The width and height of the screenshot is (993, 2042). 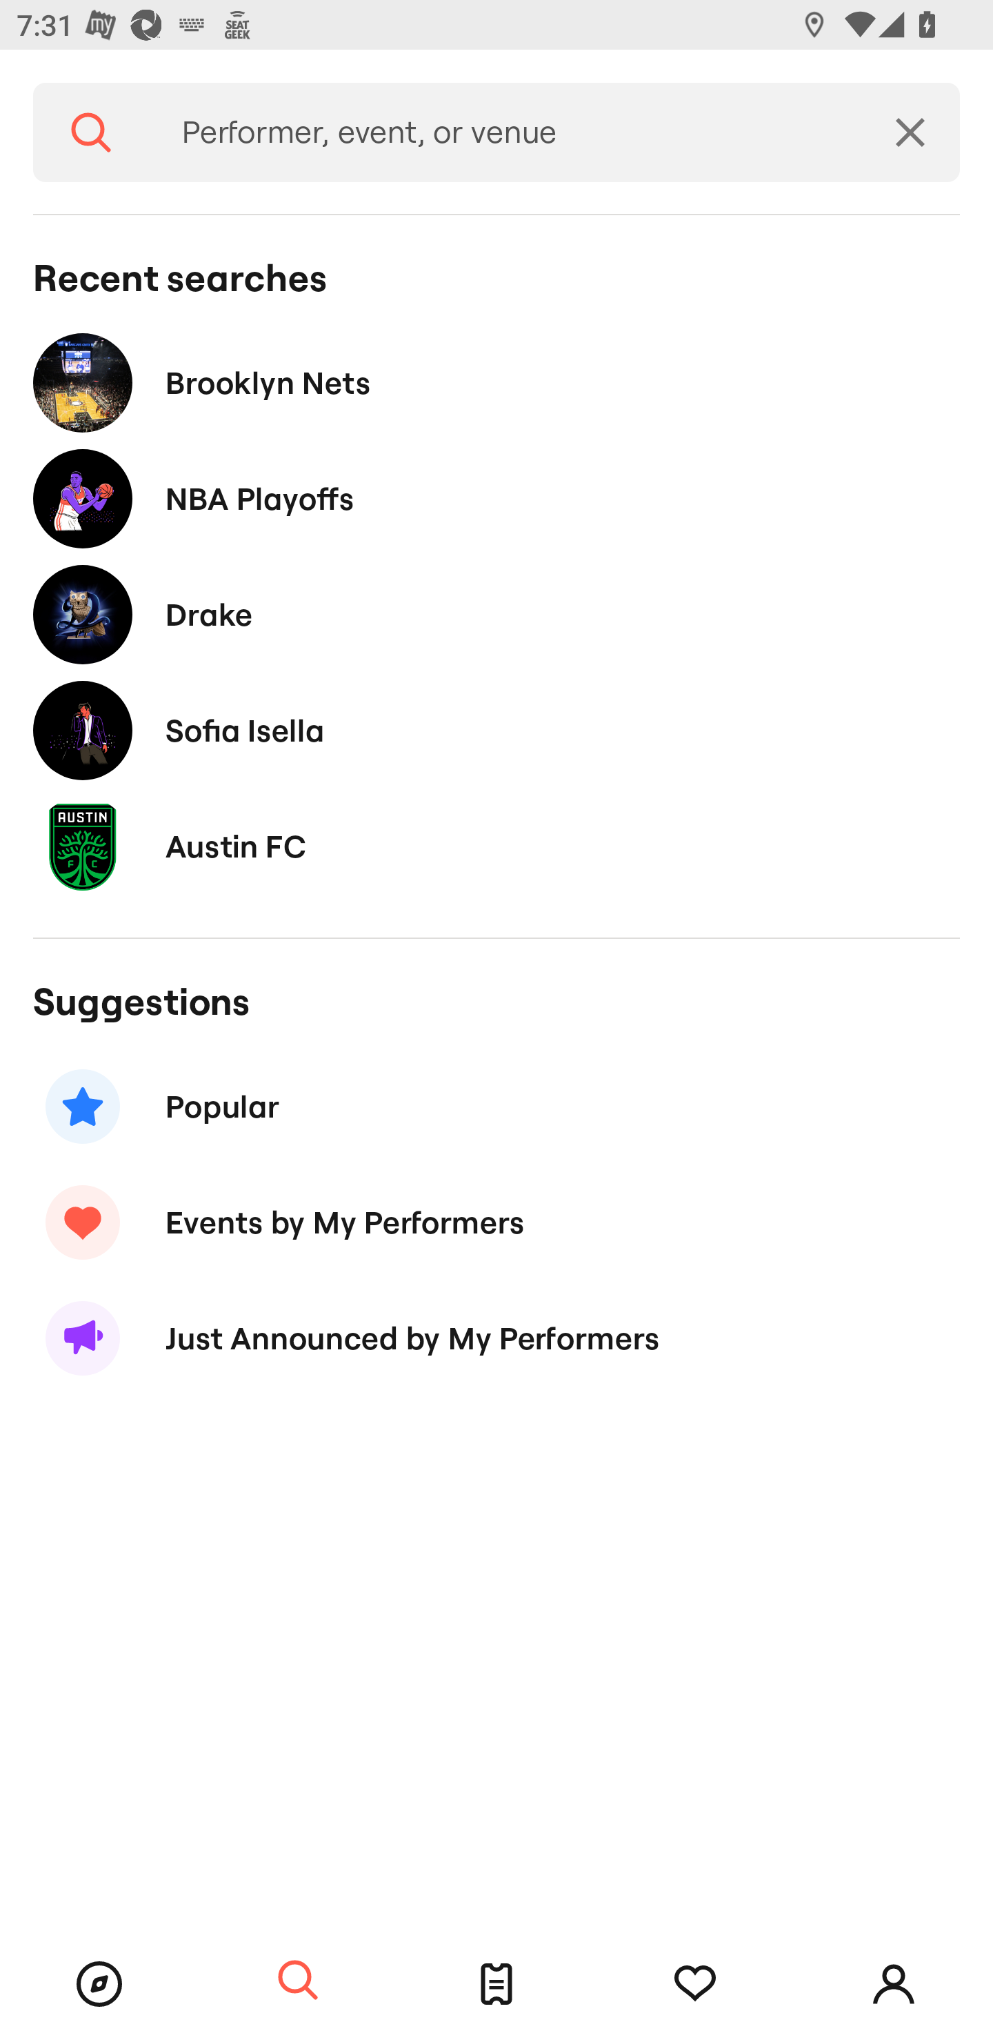 I want to click on Tickets, so click(x=496, y=1984).